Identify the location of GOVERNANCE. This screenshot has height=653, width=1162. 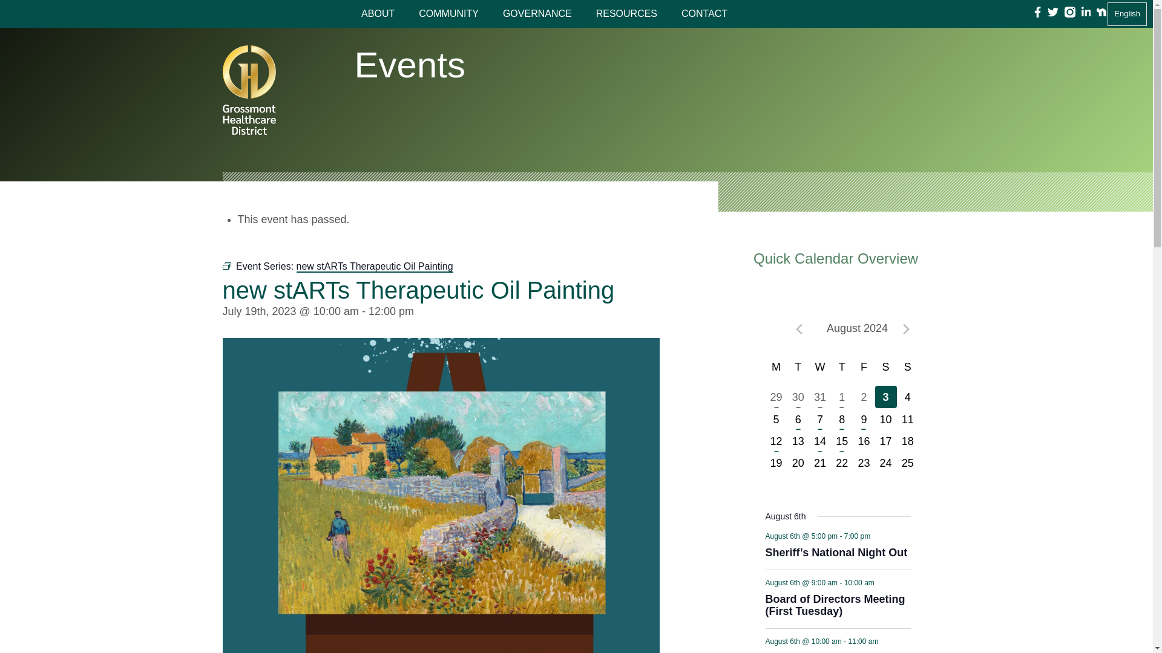
(537, 14).